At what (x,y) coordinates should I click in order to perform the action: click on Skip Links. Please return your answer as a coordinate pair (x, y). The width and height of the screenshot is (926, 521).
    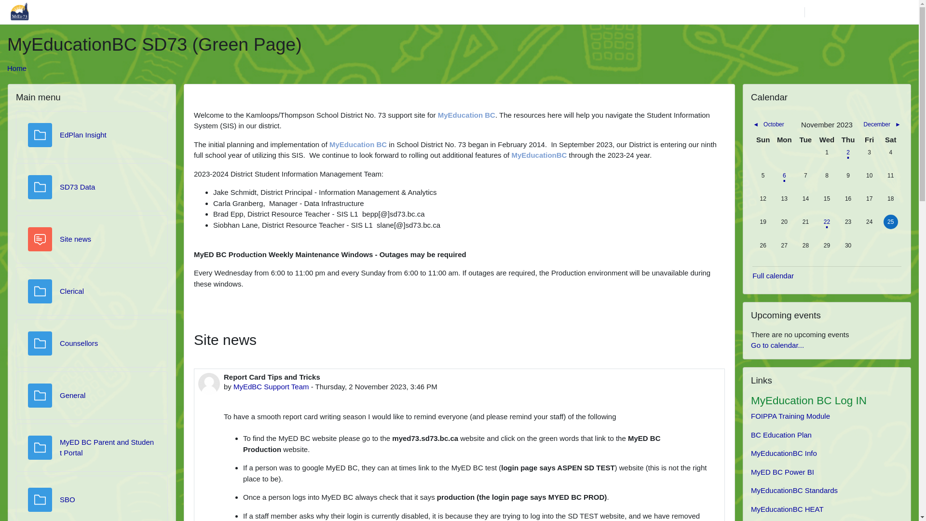
    Looking at the image, I should click on (743, 367).